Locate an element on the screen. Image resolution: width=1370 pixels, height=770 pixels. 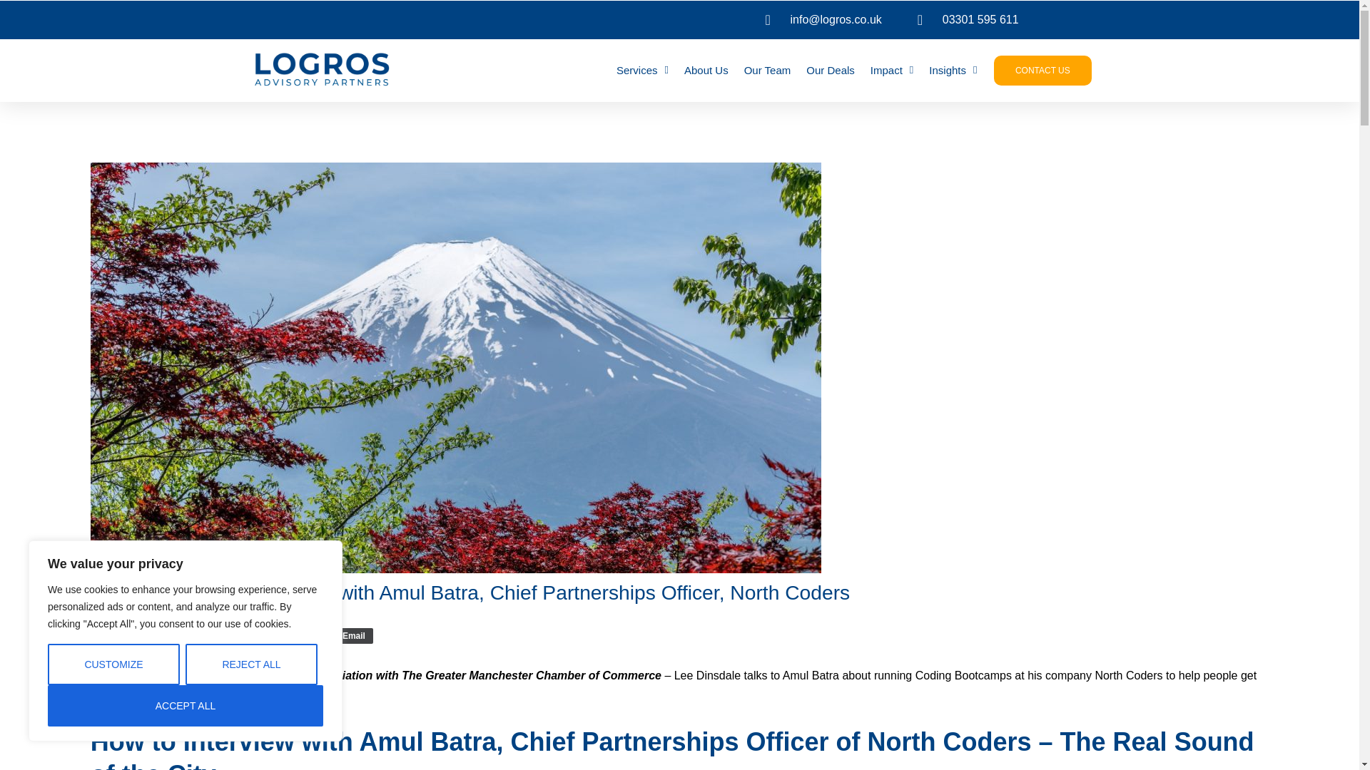
Share on Twitter is located at coordinates (186, 636).